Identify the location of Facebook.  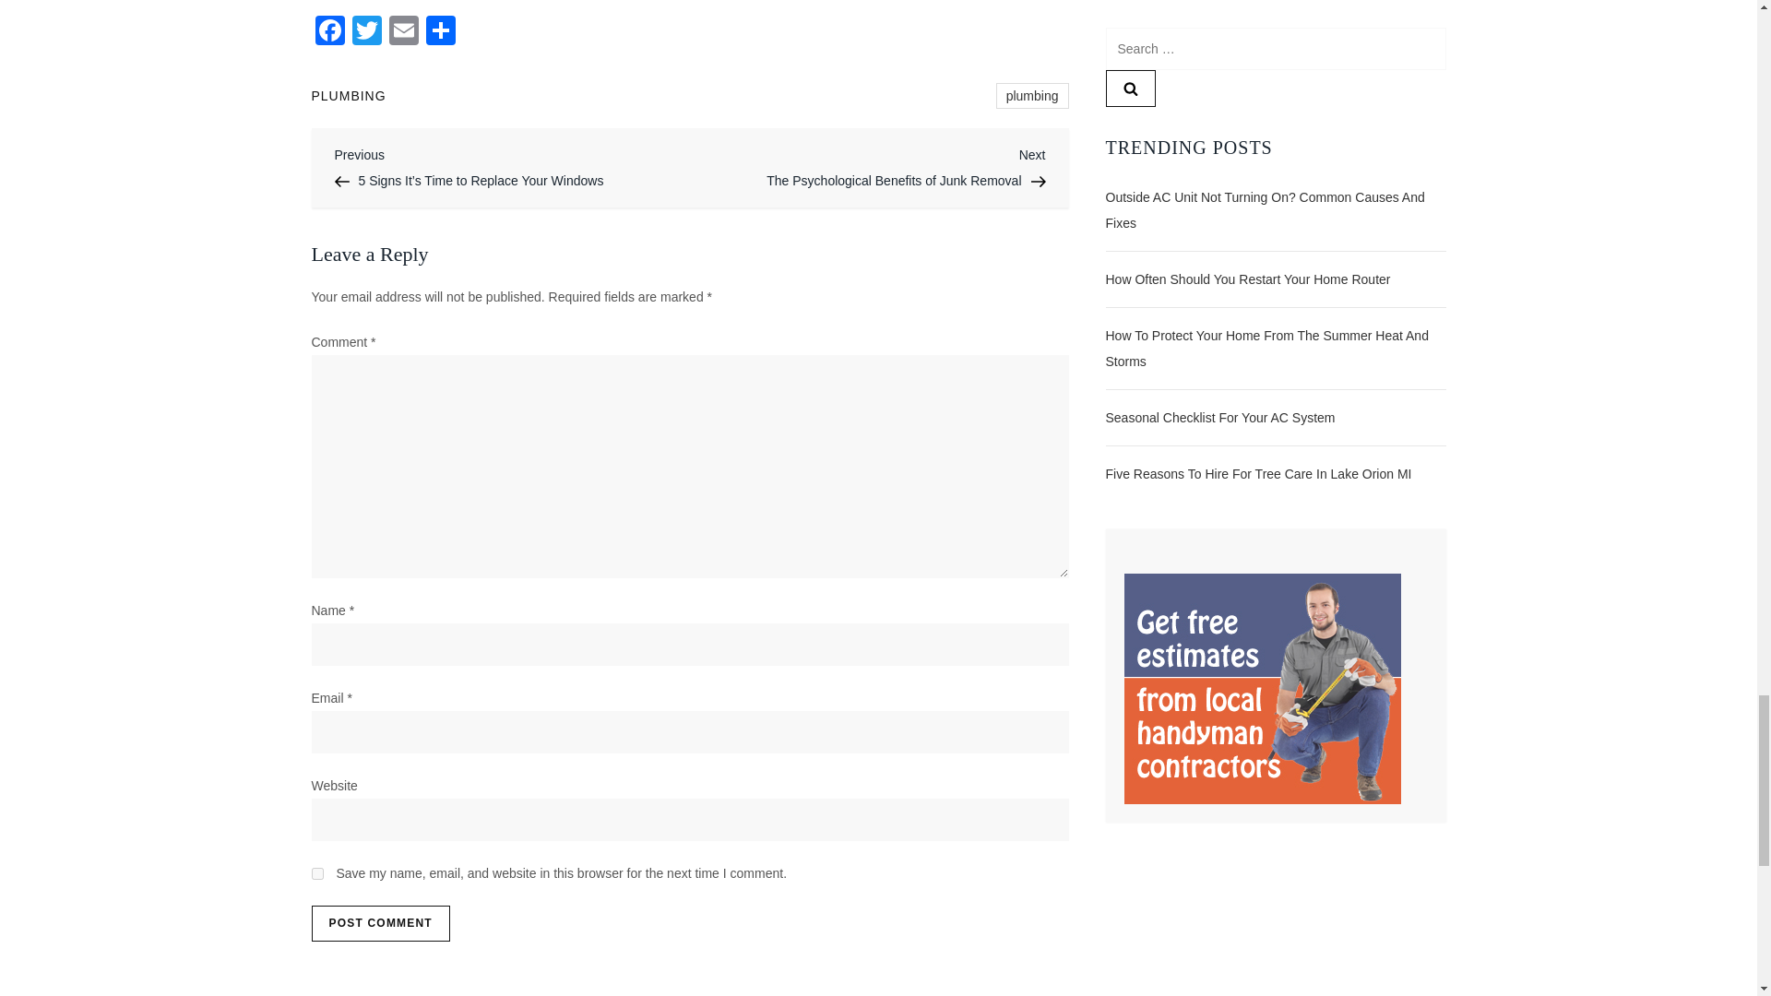
(330, 33).